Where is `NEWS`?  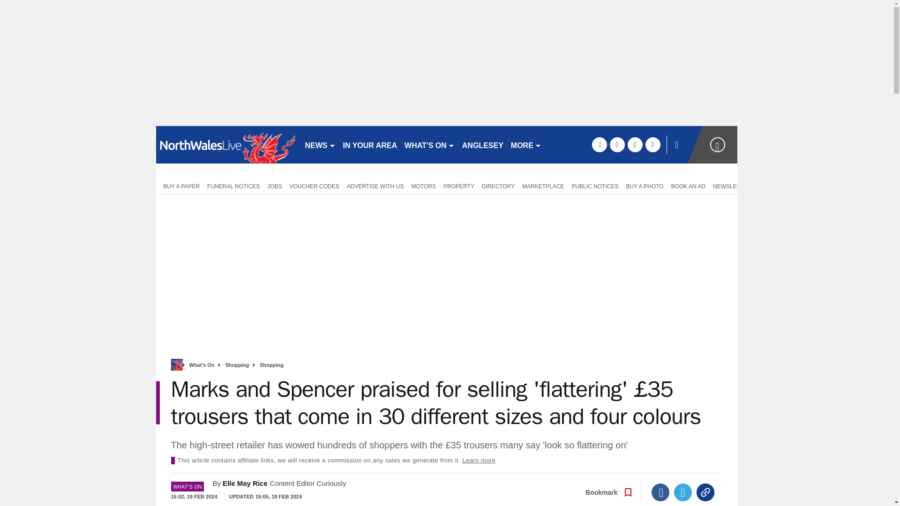 NEWS is located at coordinates (320, 144).